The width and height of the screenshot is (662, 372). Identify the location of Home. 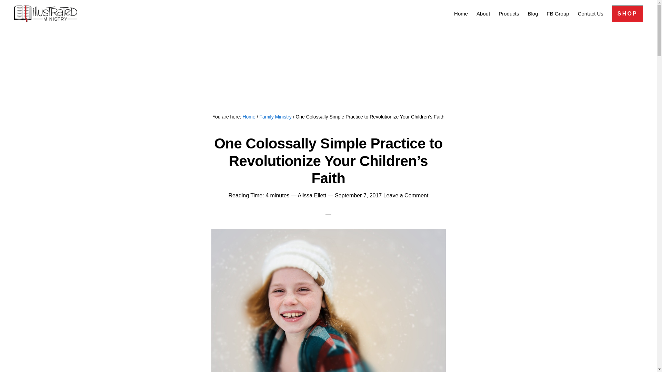
(461, 13).